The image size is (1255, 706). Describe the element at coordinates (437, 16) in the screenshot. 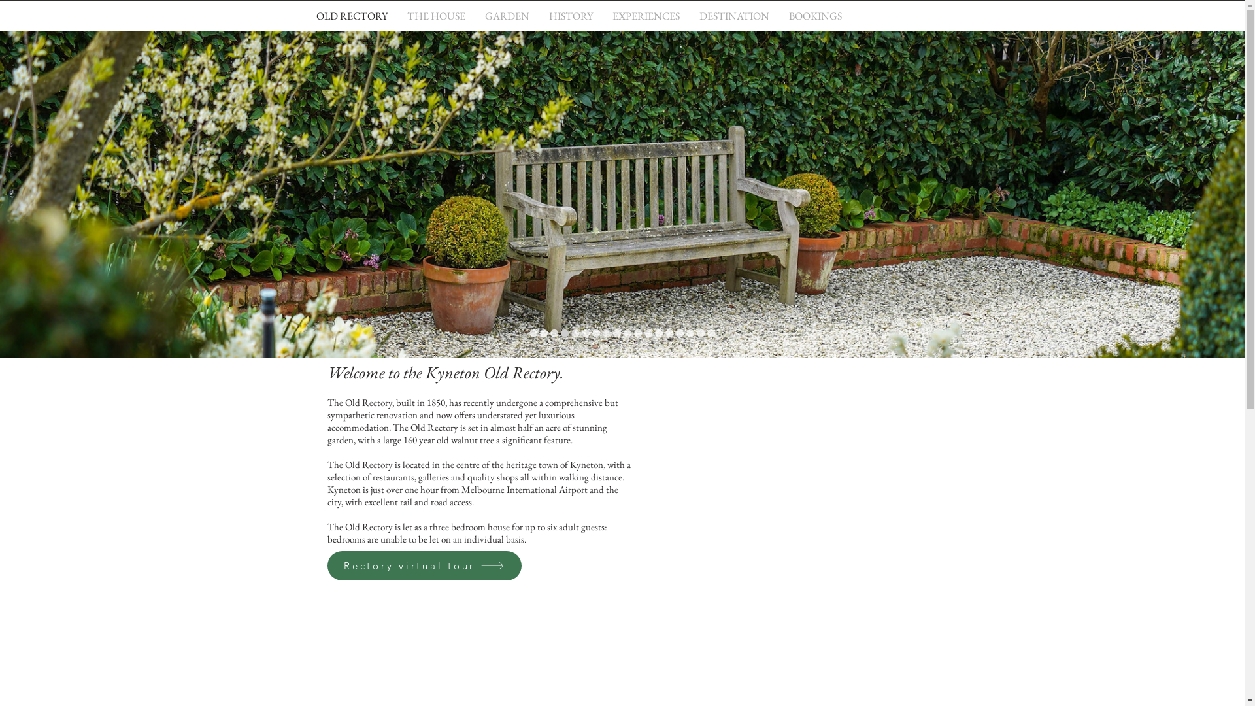

I see `THE HOUSE` at that location.